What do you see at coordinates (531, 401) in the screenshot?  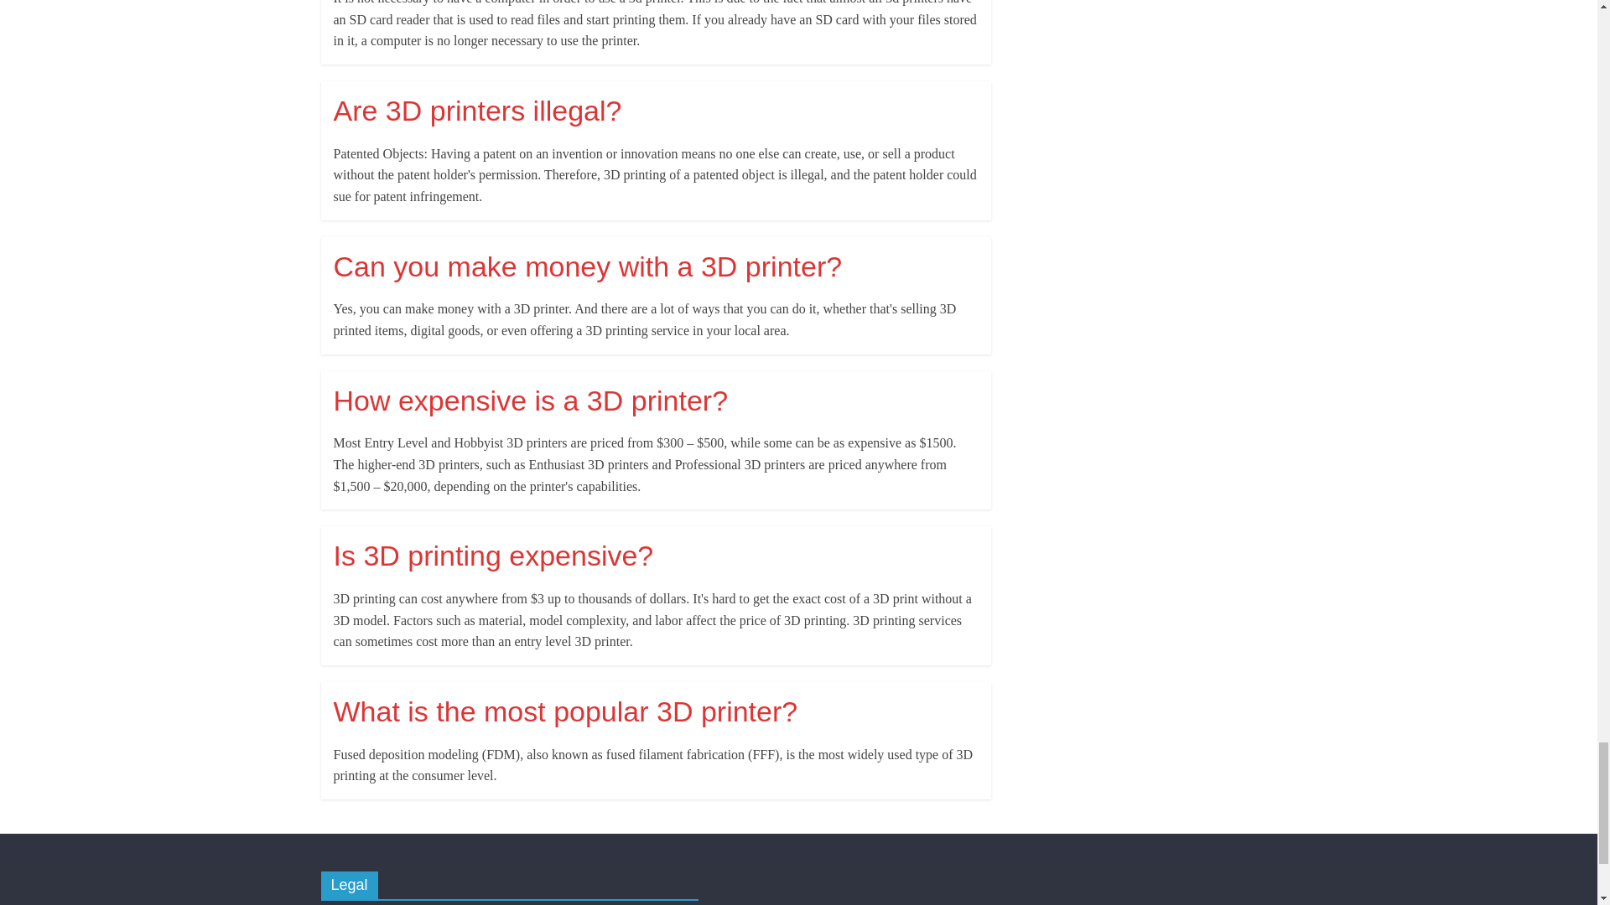 I see `How expensive is a 3D printer?` at bounding box center [531, 401].